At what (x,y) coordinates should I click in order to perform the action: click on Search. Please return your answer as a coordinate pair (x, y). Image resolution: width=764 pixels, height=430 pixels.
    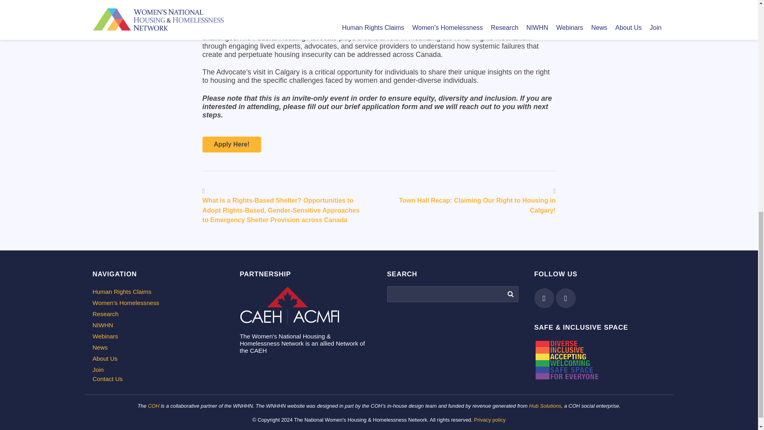
    Looking at the image, I should click on (510, 294).